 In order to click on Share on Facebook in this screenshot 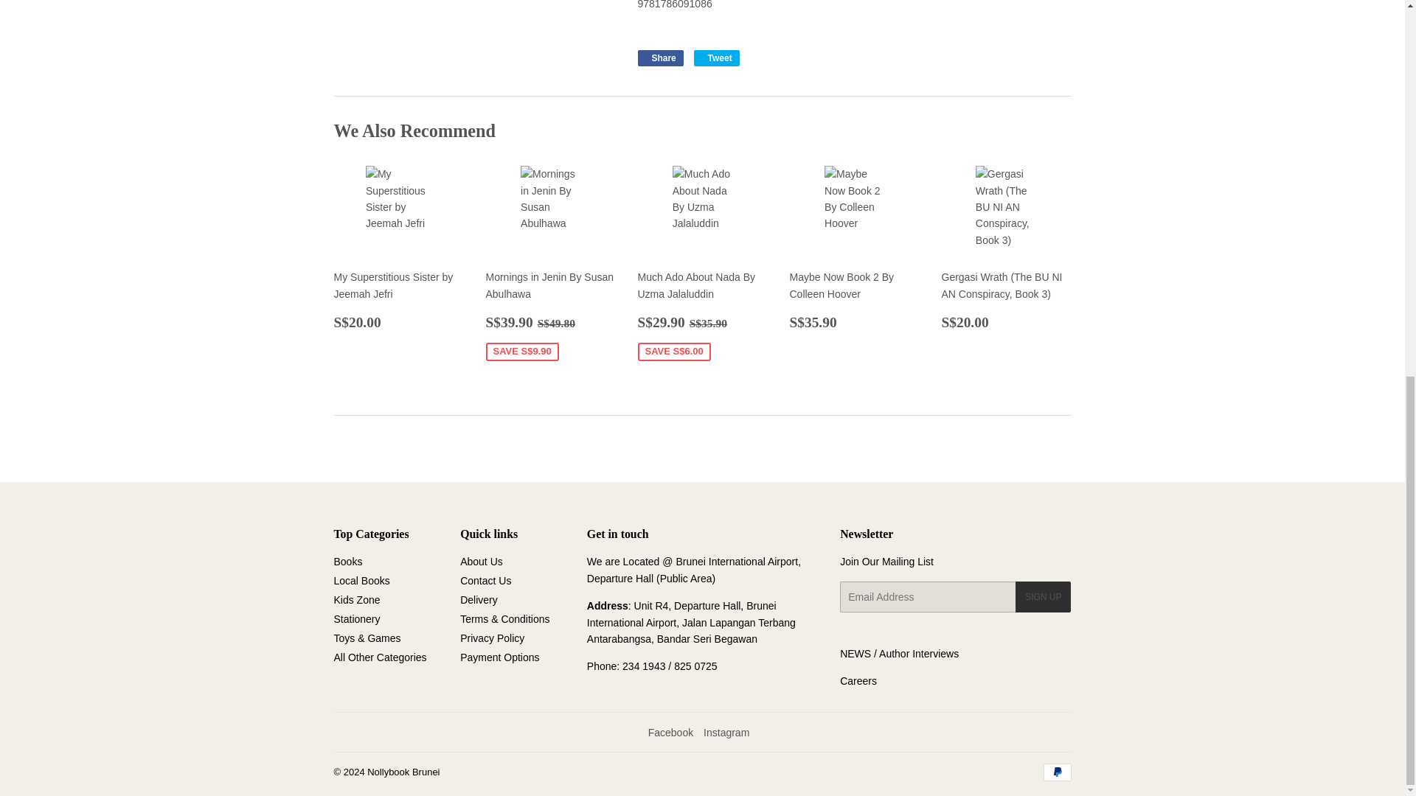, I will do `click(659, 57)`.